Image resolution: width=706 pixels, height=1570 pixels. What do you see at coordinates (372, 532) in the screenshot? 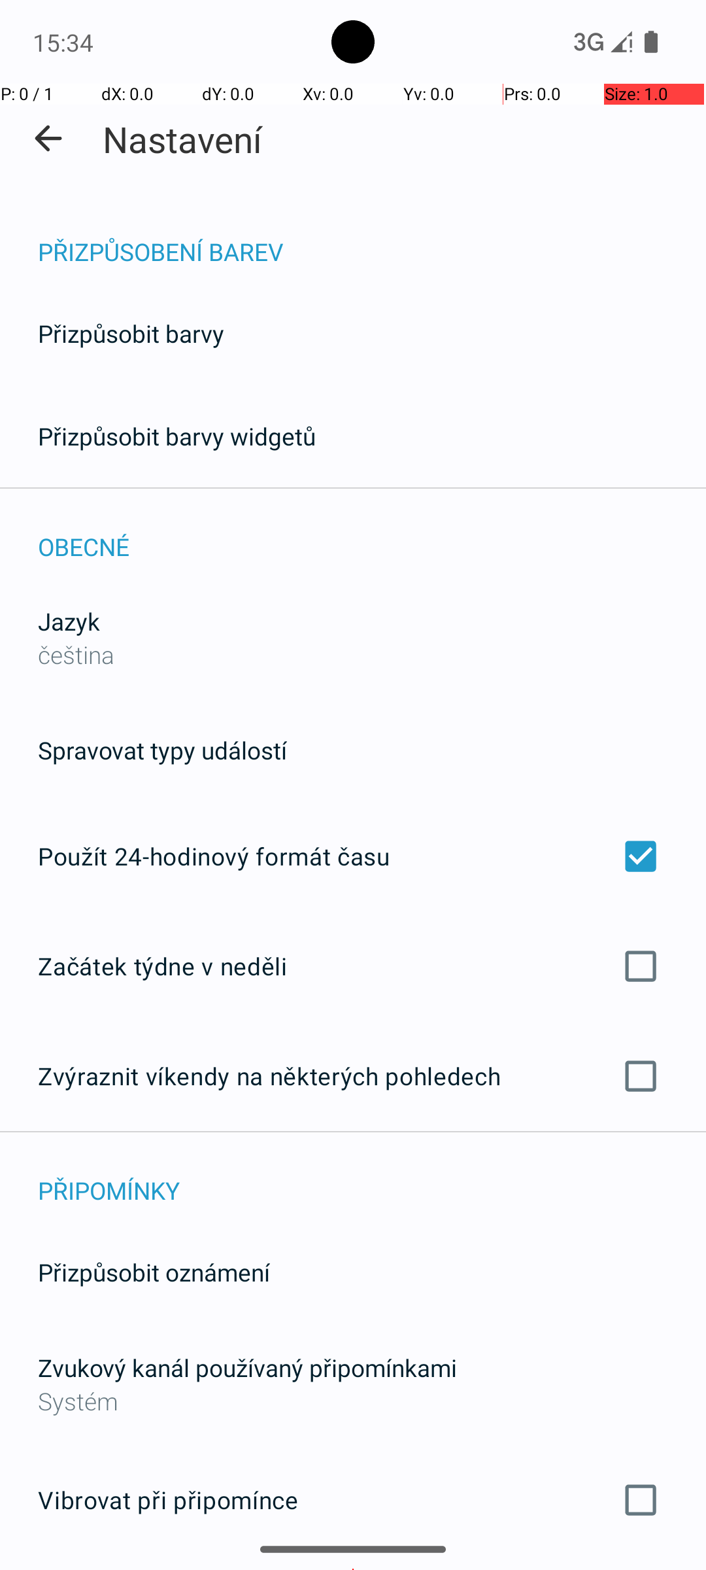
I see `OBECNÉ` at bounding box center [372, 532].